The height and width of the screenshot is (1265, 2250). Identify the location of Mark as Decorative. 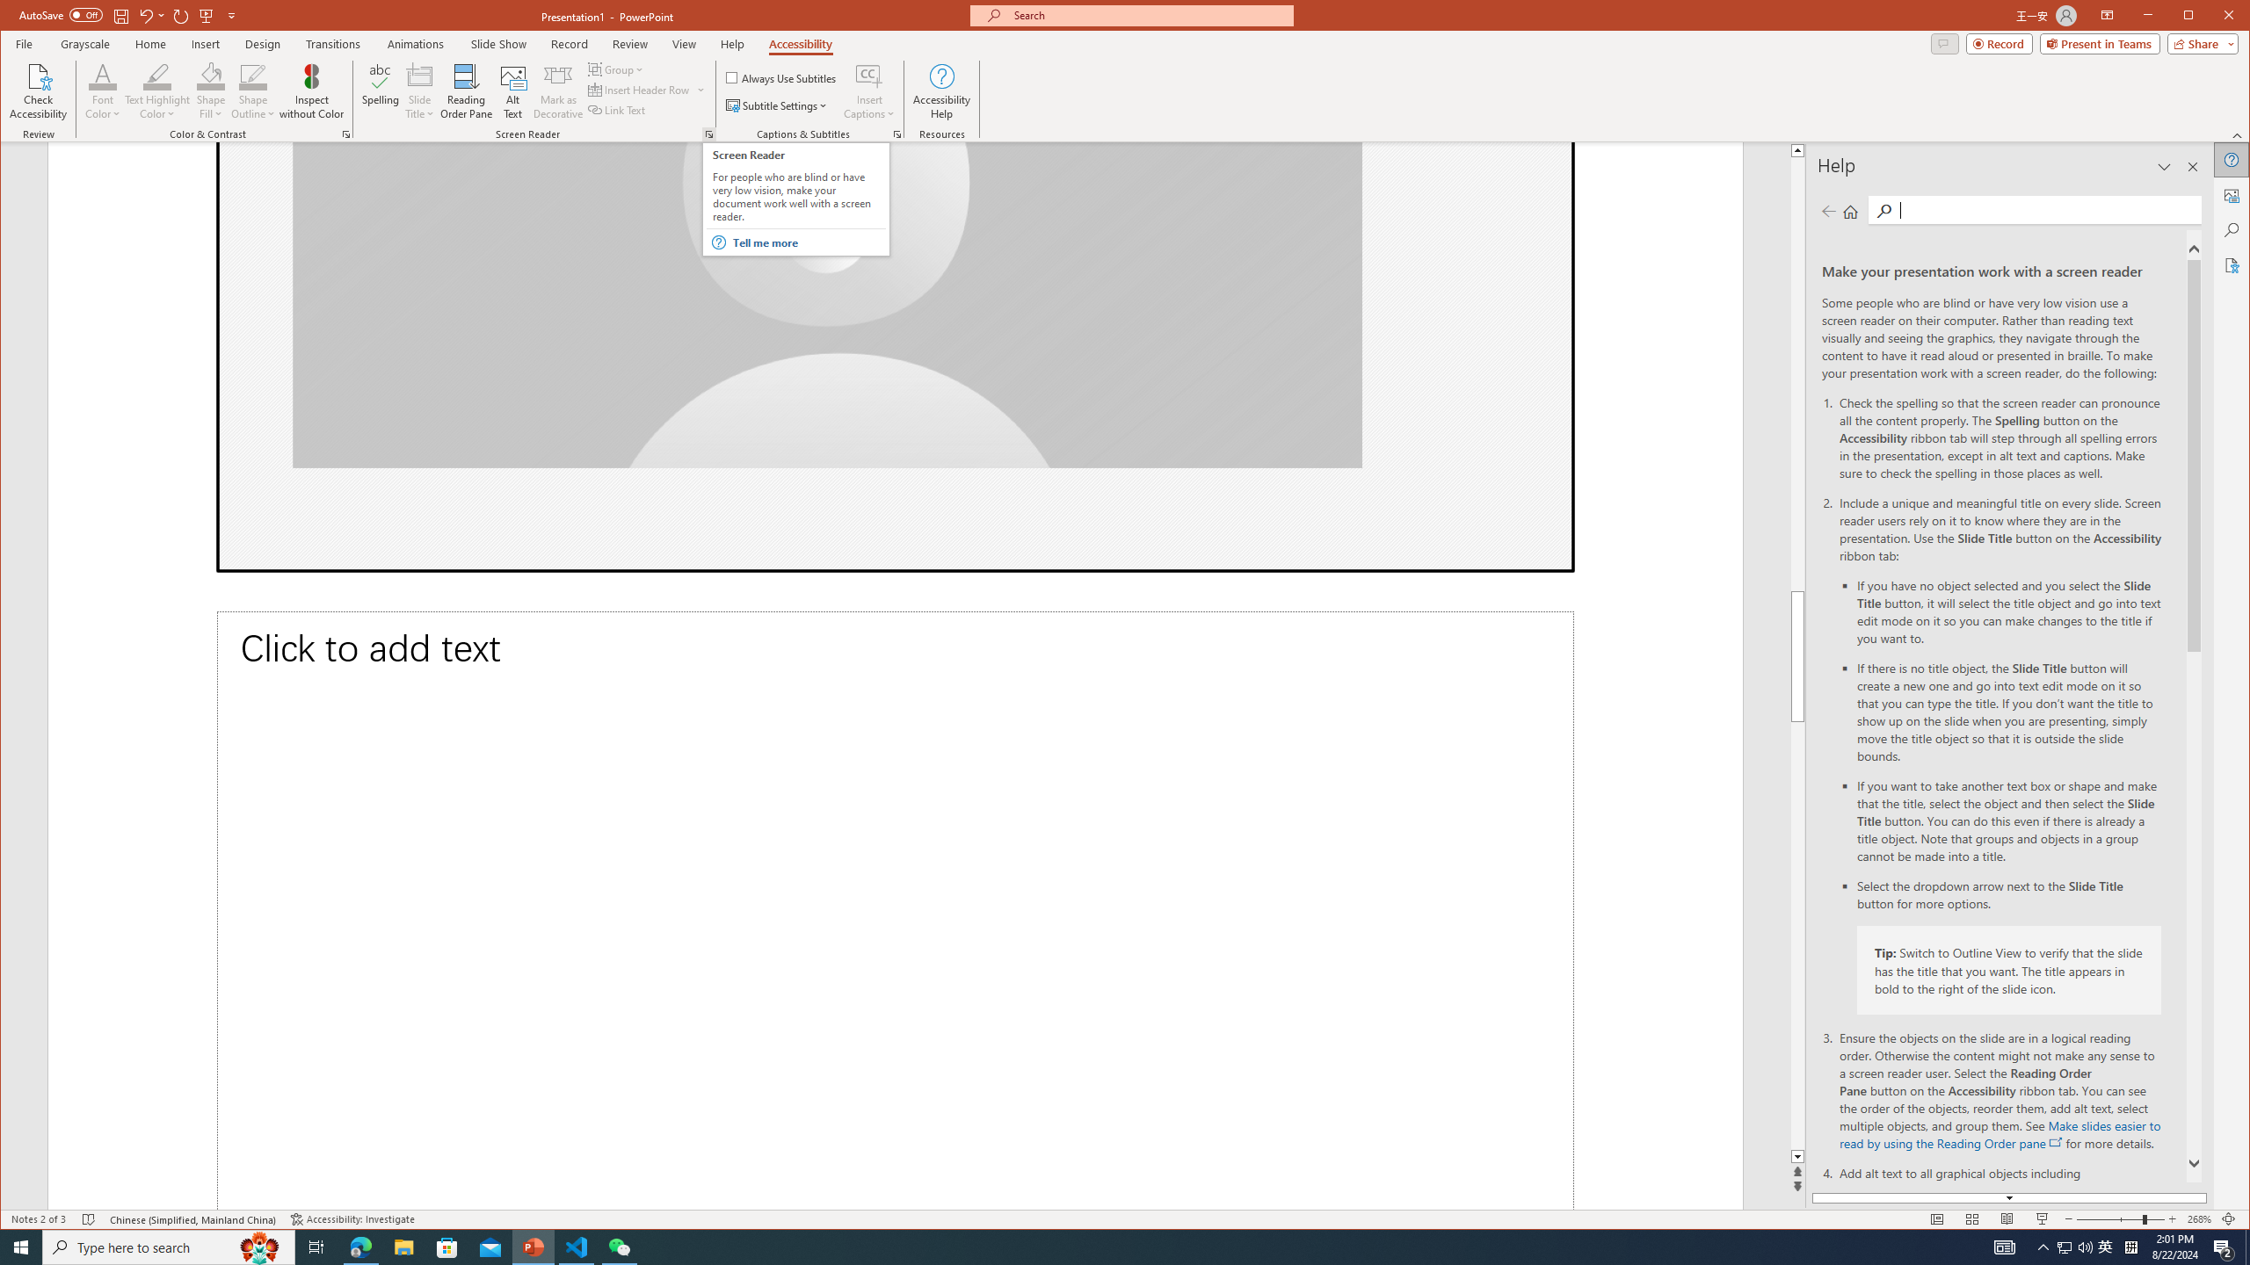
(557, 91).